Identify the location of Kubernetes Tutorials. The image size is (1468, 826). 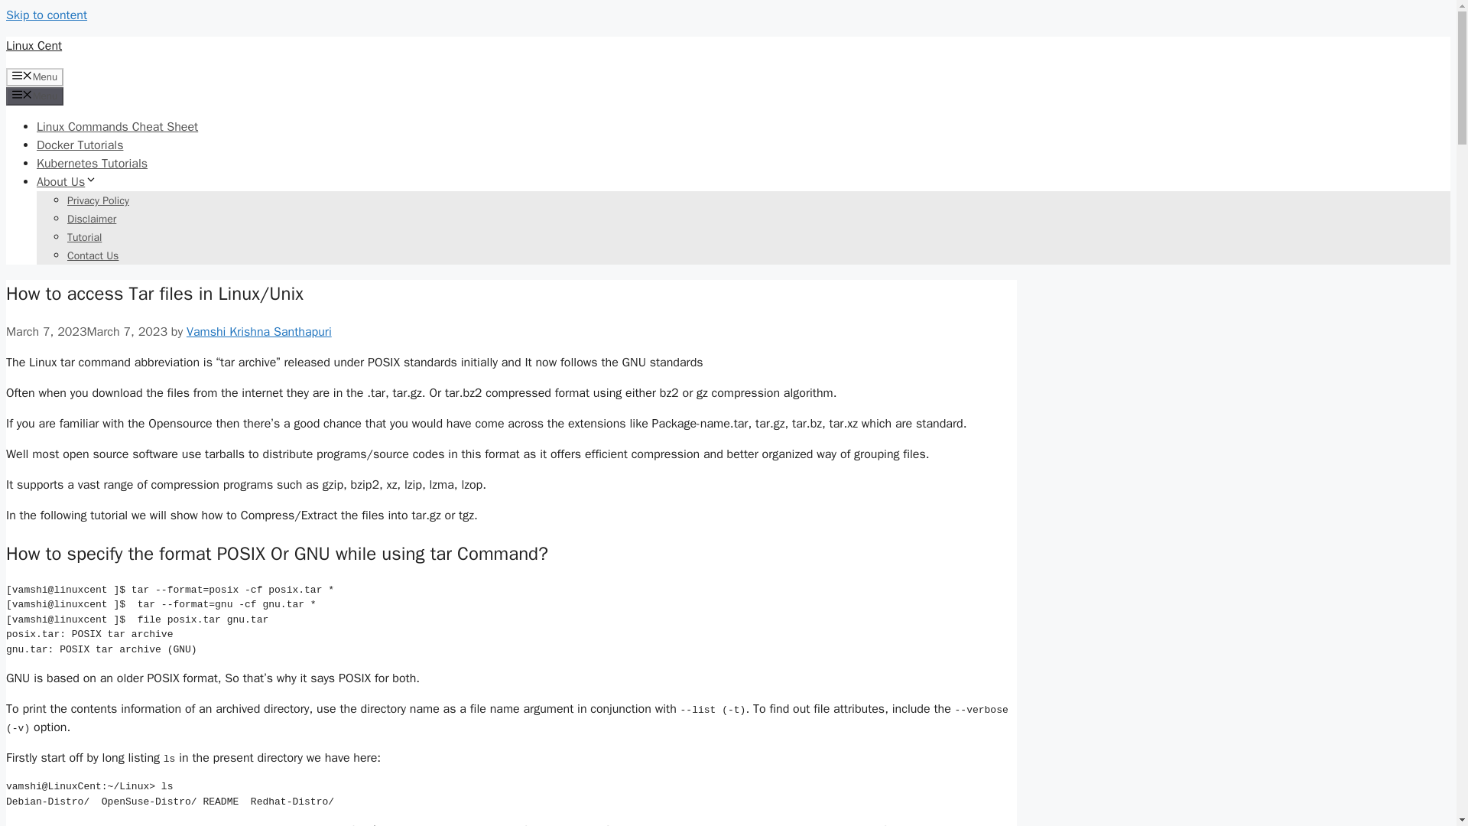
(92, 164).